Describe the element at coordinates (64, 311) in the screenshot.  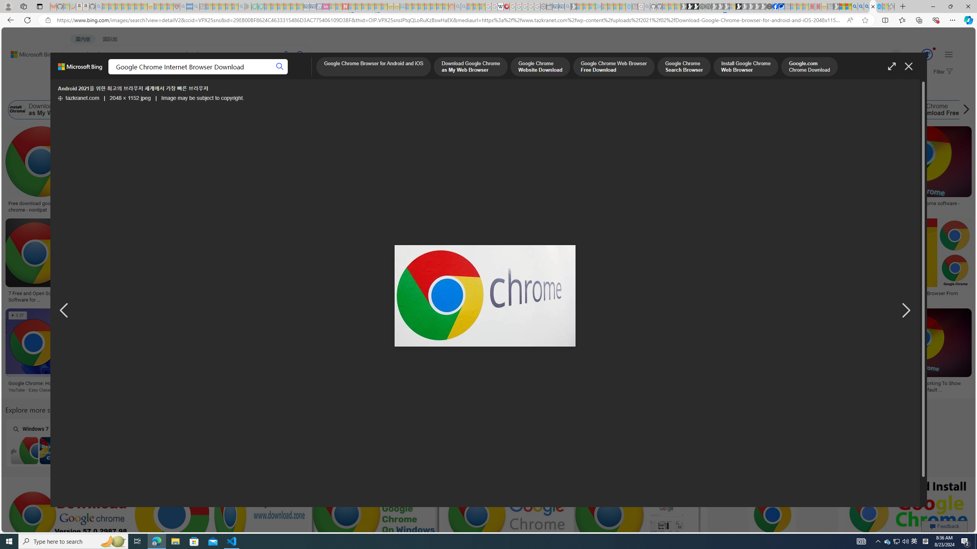
I see `Previous image result` at that location.